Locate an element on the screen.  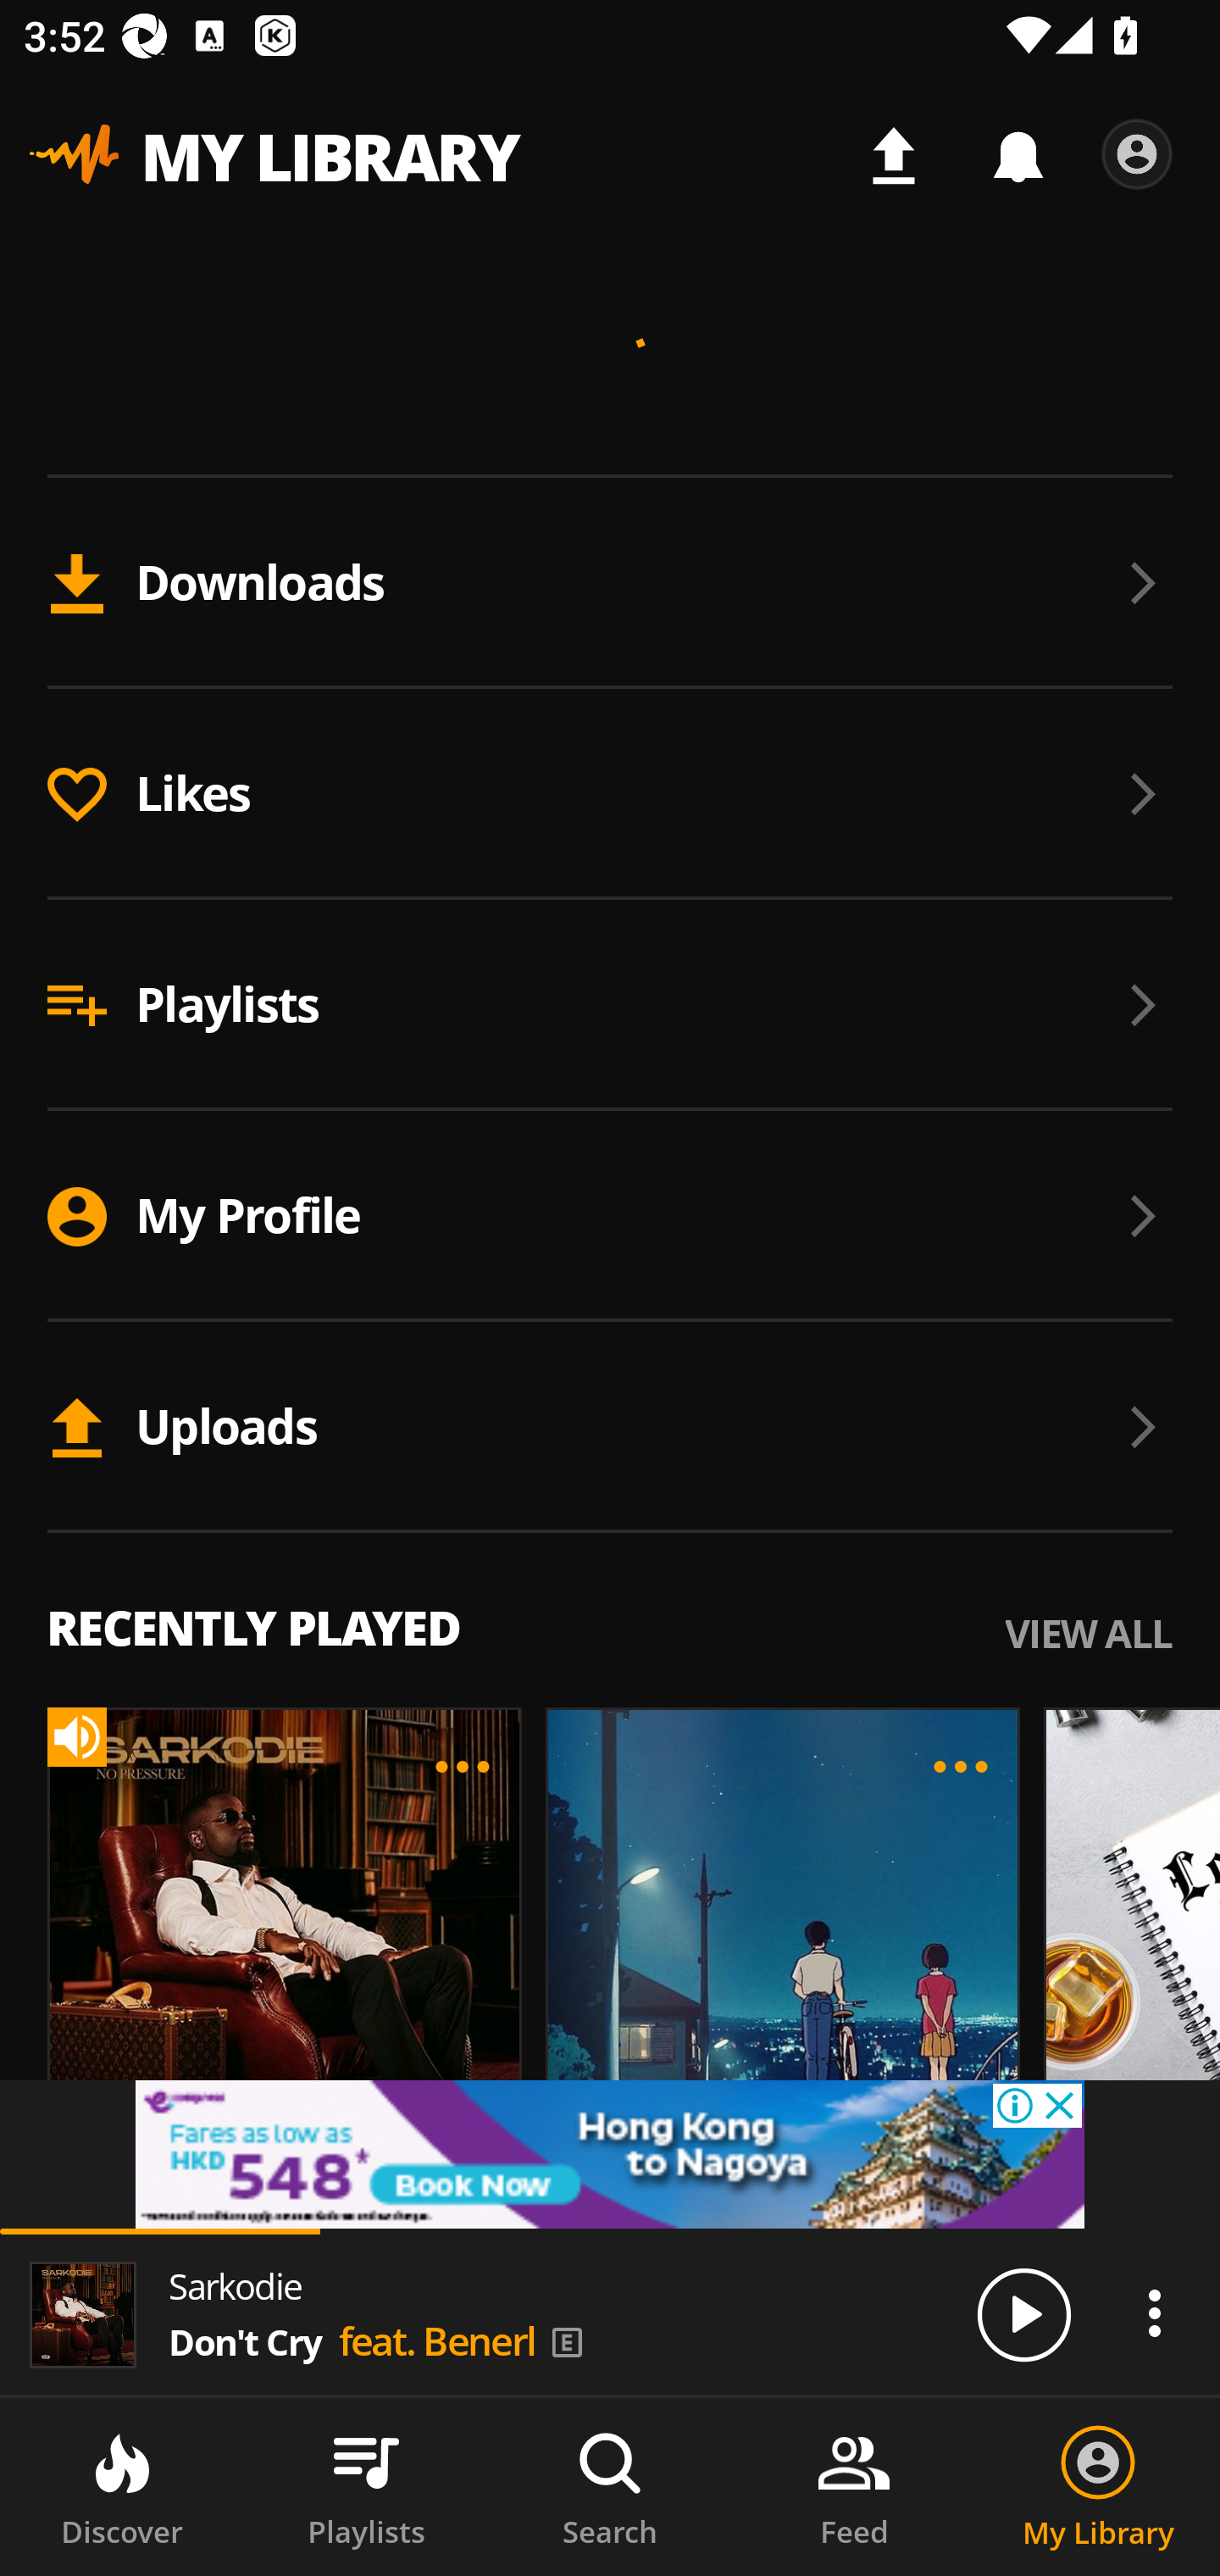
Discover is located at coordinates (122, 2487).